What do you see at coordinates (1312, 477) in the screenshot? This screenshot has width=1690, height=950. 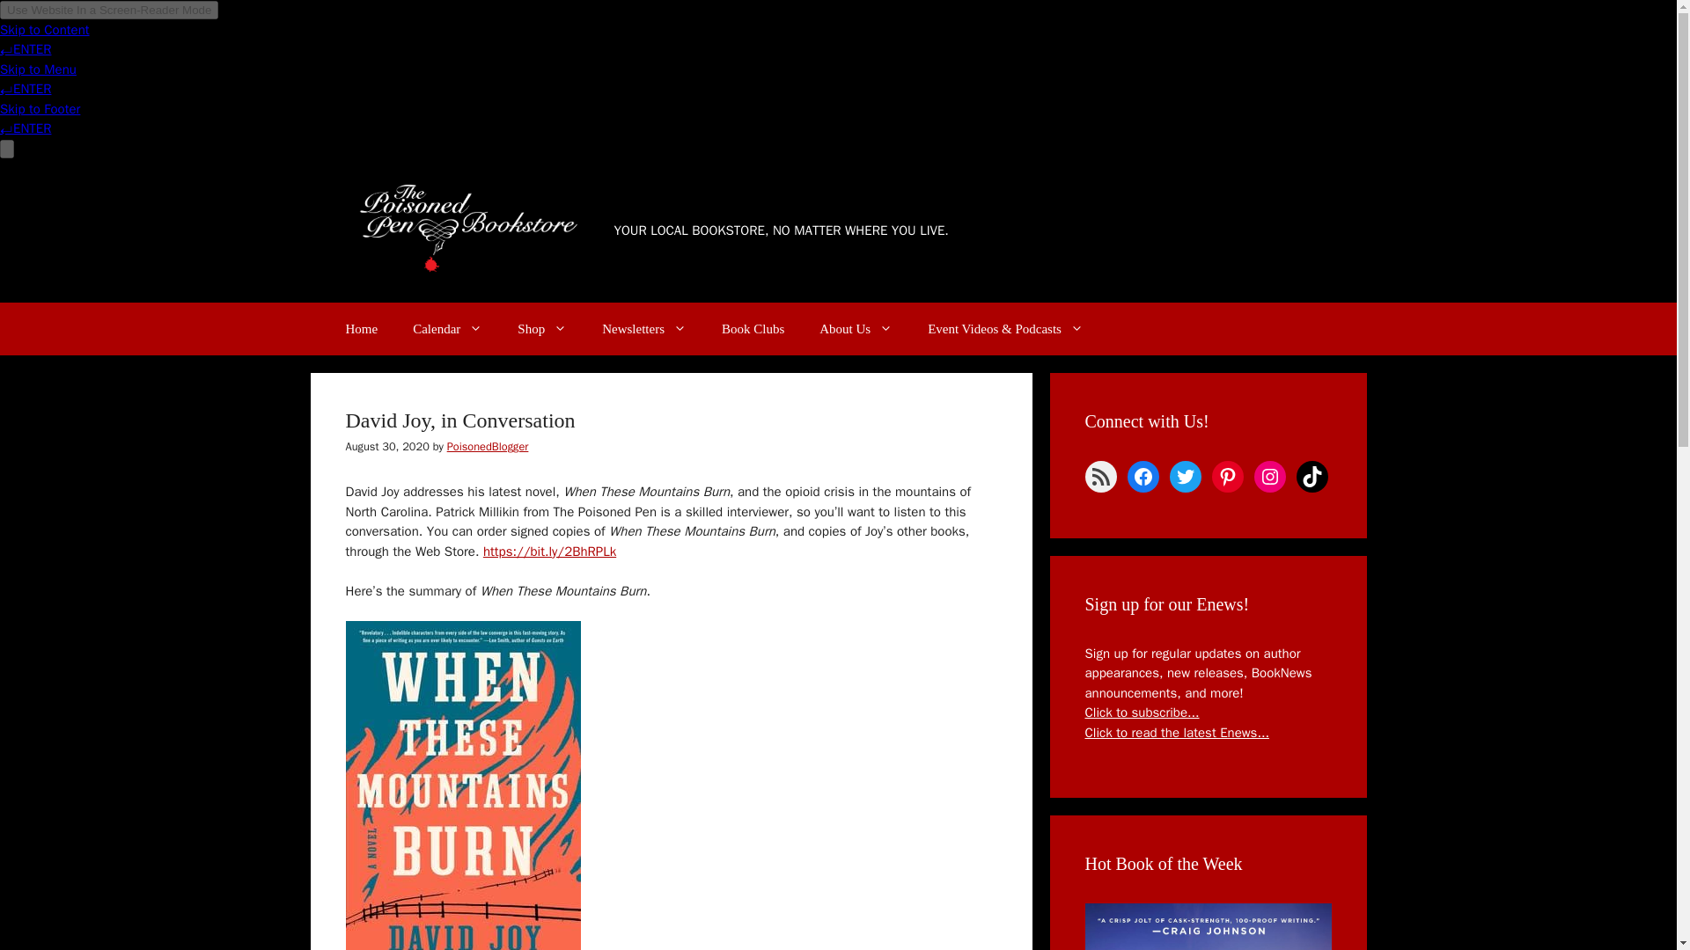 I see `TikTok` at bounding box center [1312, 477].